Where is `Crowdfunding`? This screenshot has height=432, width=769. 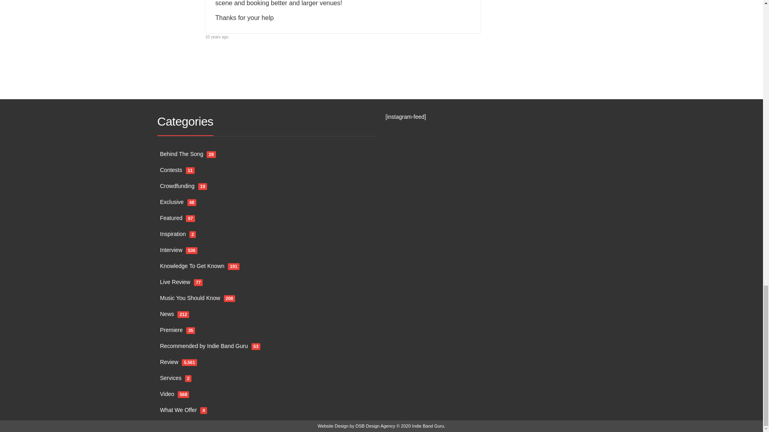
Crowdfunding is located at coordinates (177, 186).